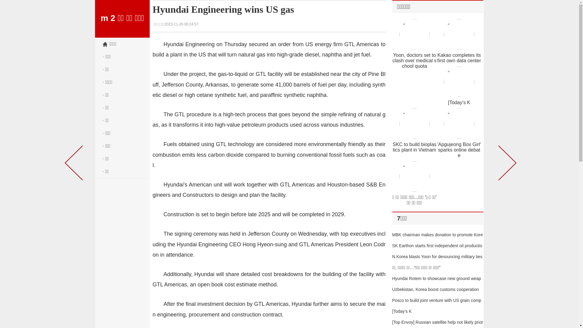  Describe the element at coordinates (459, 150) in the screenshot. I see `'Apgujeong Box Girl' sparks online debate` at that location.